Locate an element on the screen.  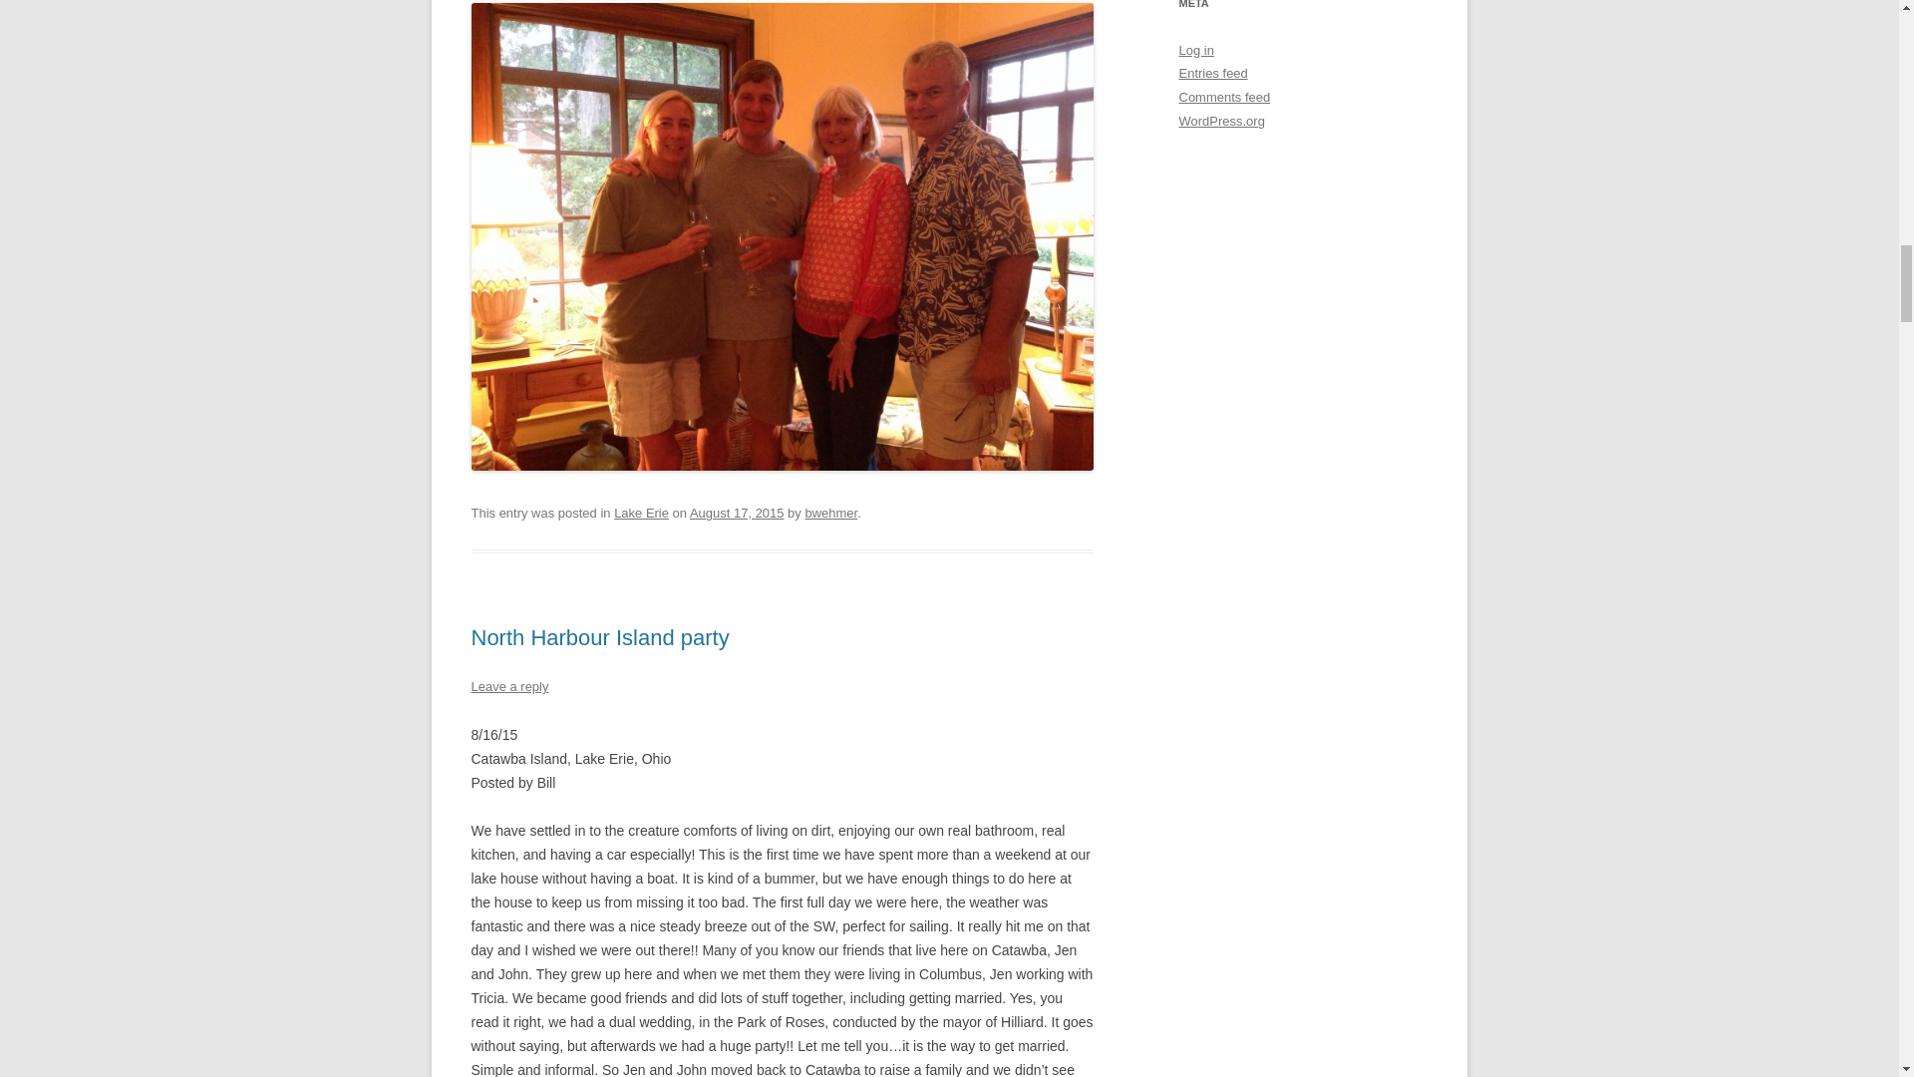
August 17, 2015 is located at coordinates (737, 513).